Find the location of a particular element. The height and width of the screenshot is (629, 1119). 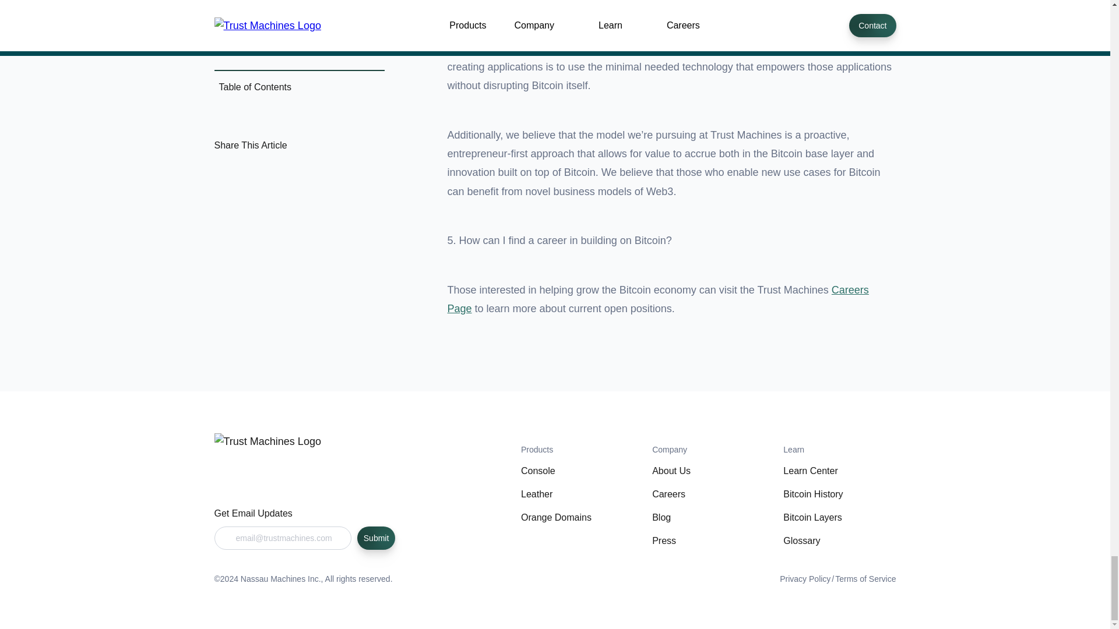

Orange Domains is located at coordinates (556, 517).